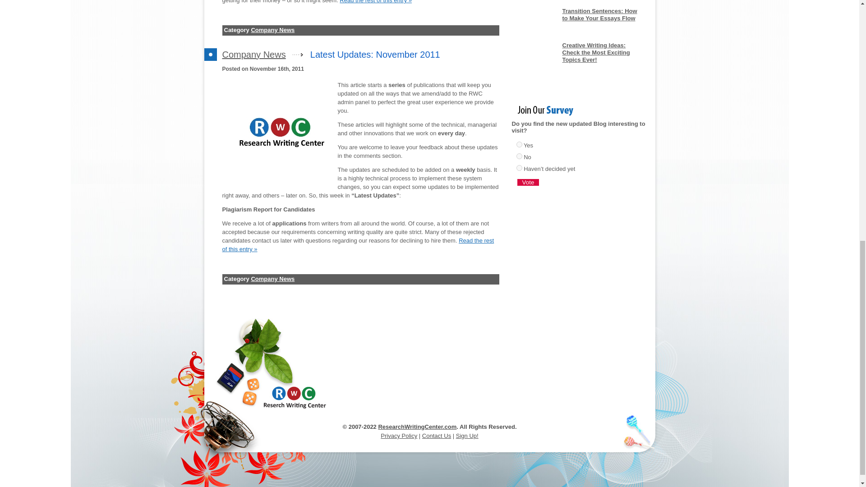 The width and height of the screenshot is (866, 487). Describe the element at coordinates (519, 144) in the screenshot. I see `6` at that location.